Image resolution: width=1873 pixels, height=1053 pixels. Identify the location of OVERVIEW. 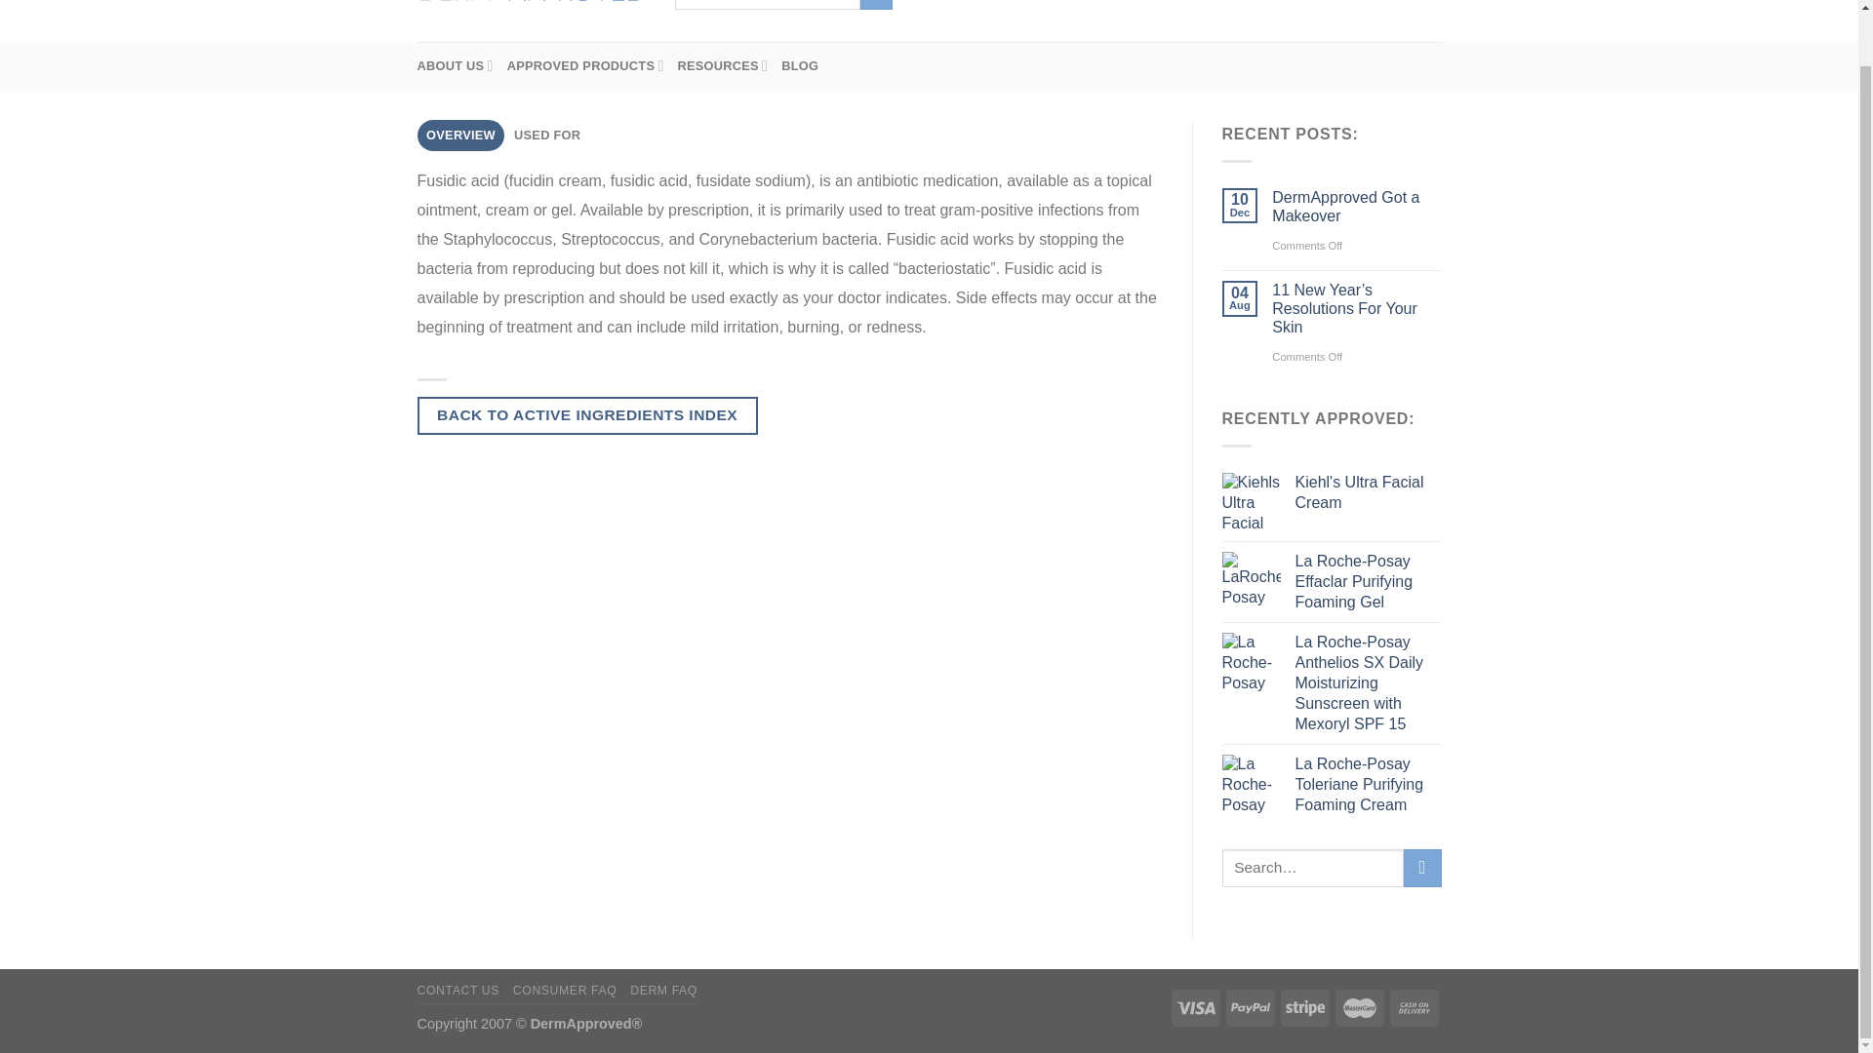
(461, 136).